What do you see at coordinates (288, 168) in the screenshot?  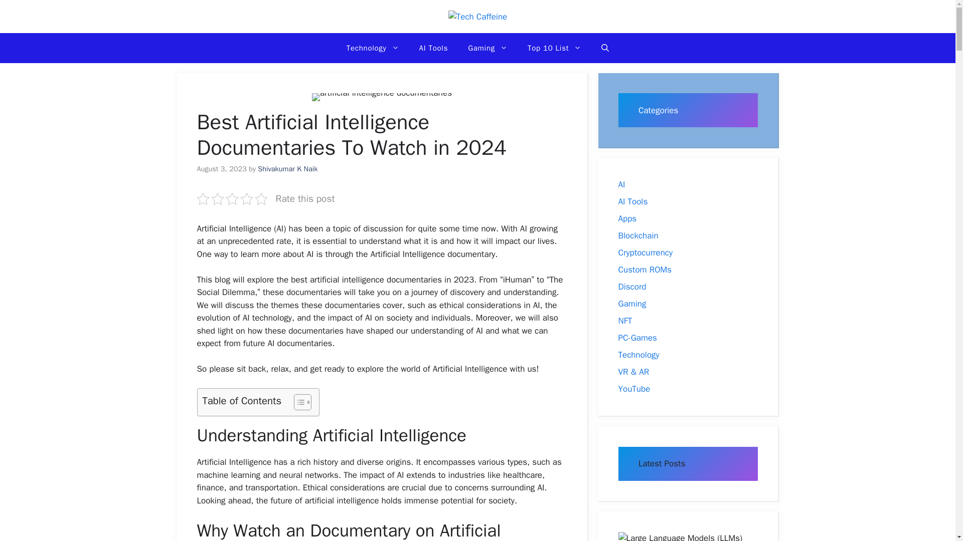 I see `Shivakumar K Naik` at bounding box center [288, 168].